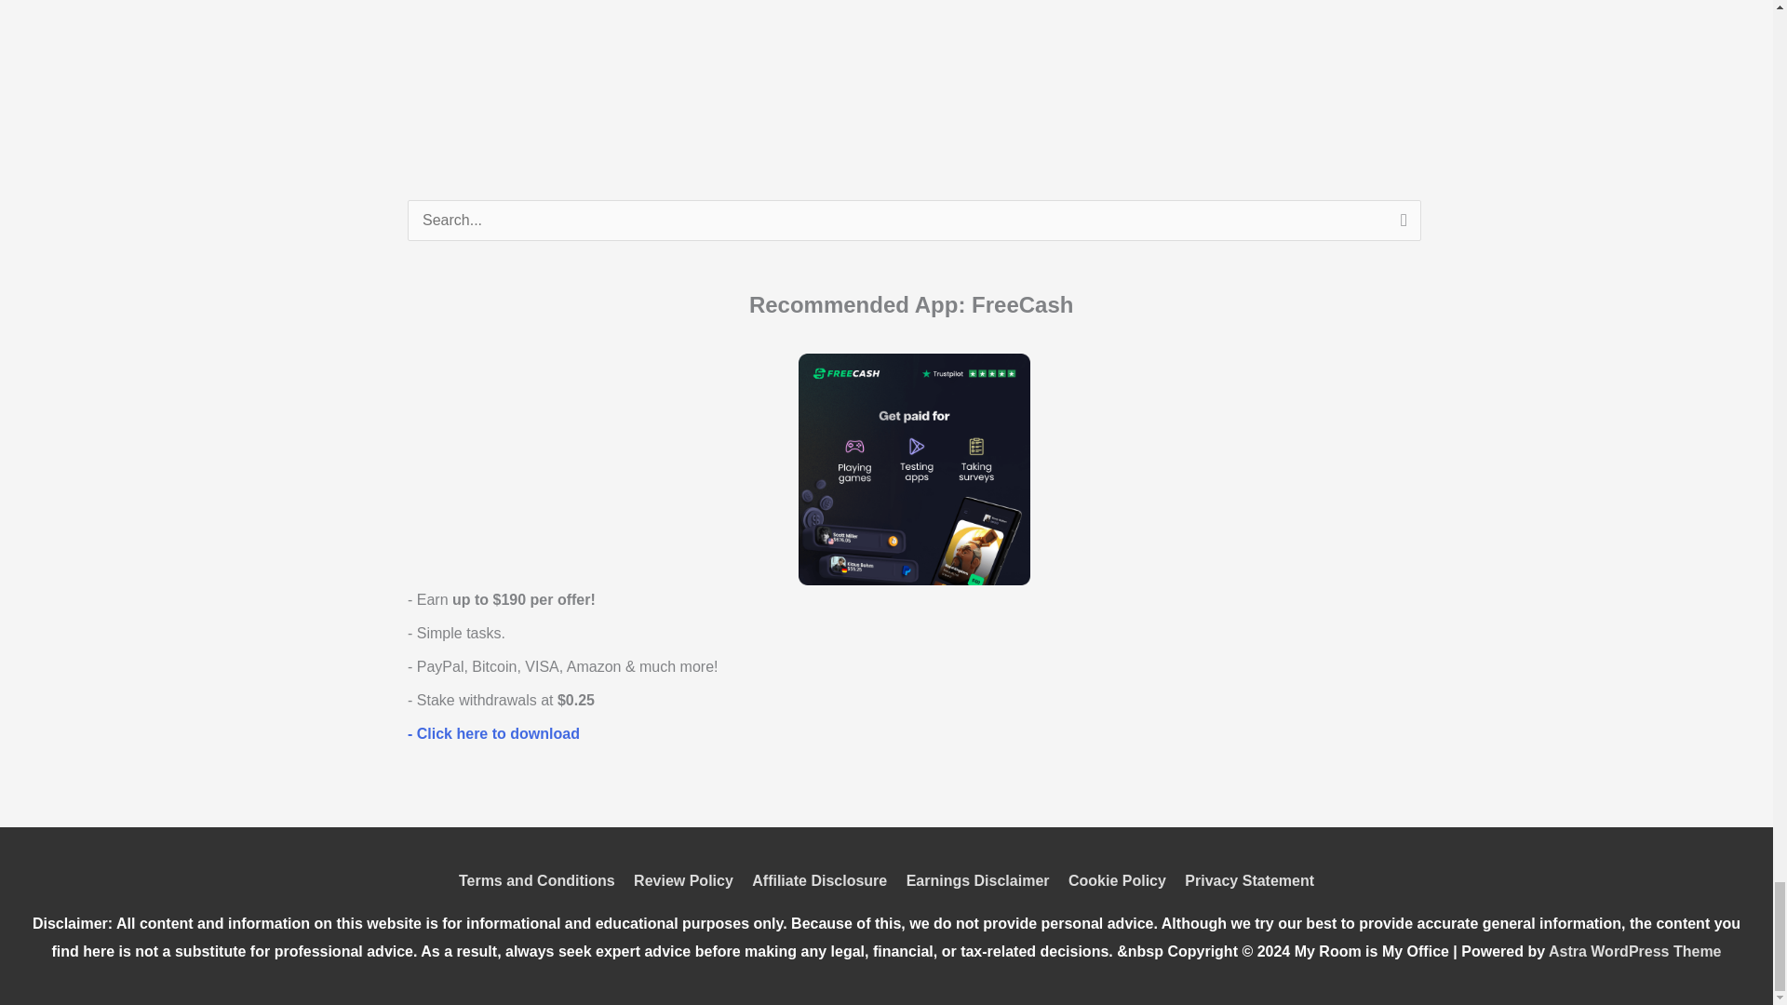 The width and height of the screenshot is (1787, 1005). What do you see at coordinates (540, 880) in the screenshot?
I see `Terms and Conditions` at bounding box center [540, 880].